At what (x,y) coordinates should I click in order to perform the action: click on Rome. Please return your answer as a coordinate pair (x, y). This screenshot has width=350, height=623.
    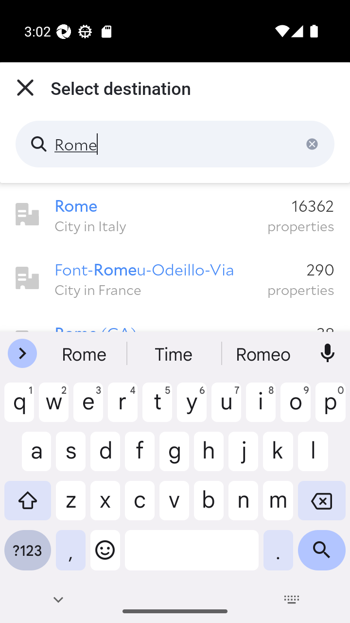
    Looking at the image, I should click on (175, 144).